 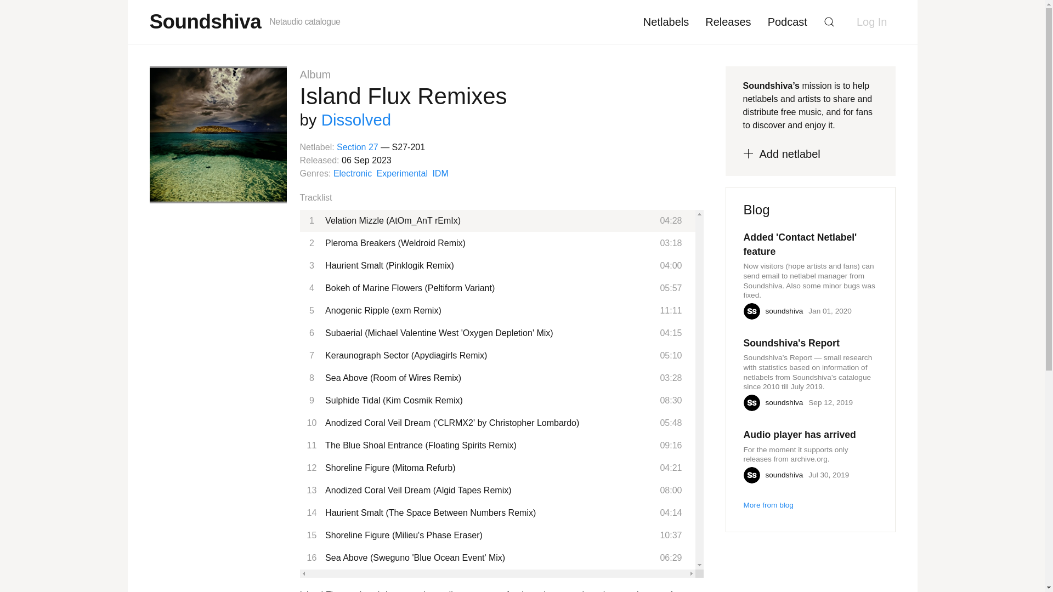 I want to click on Cover of 'Island Flux Remixes ' by Dissolved, so click(x=218, y=135).